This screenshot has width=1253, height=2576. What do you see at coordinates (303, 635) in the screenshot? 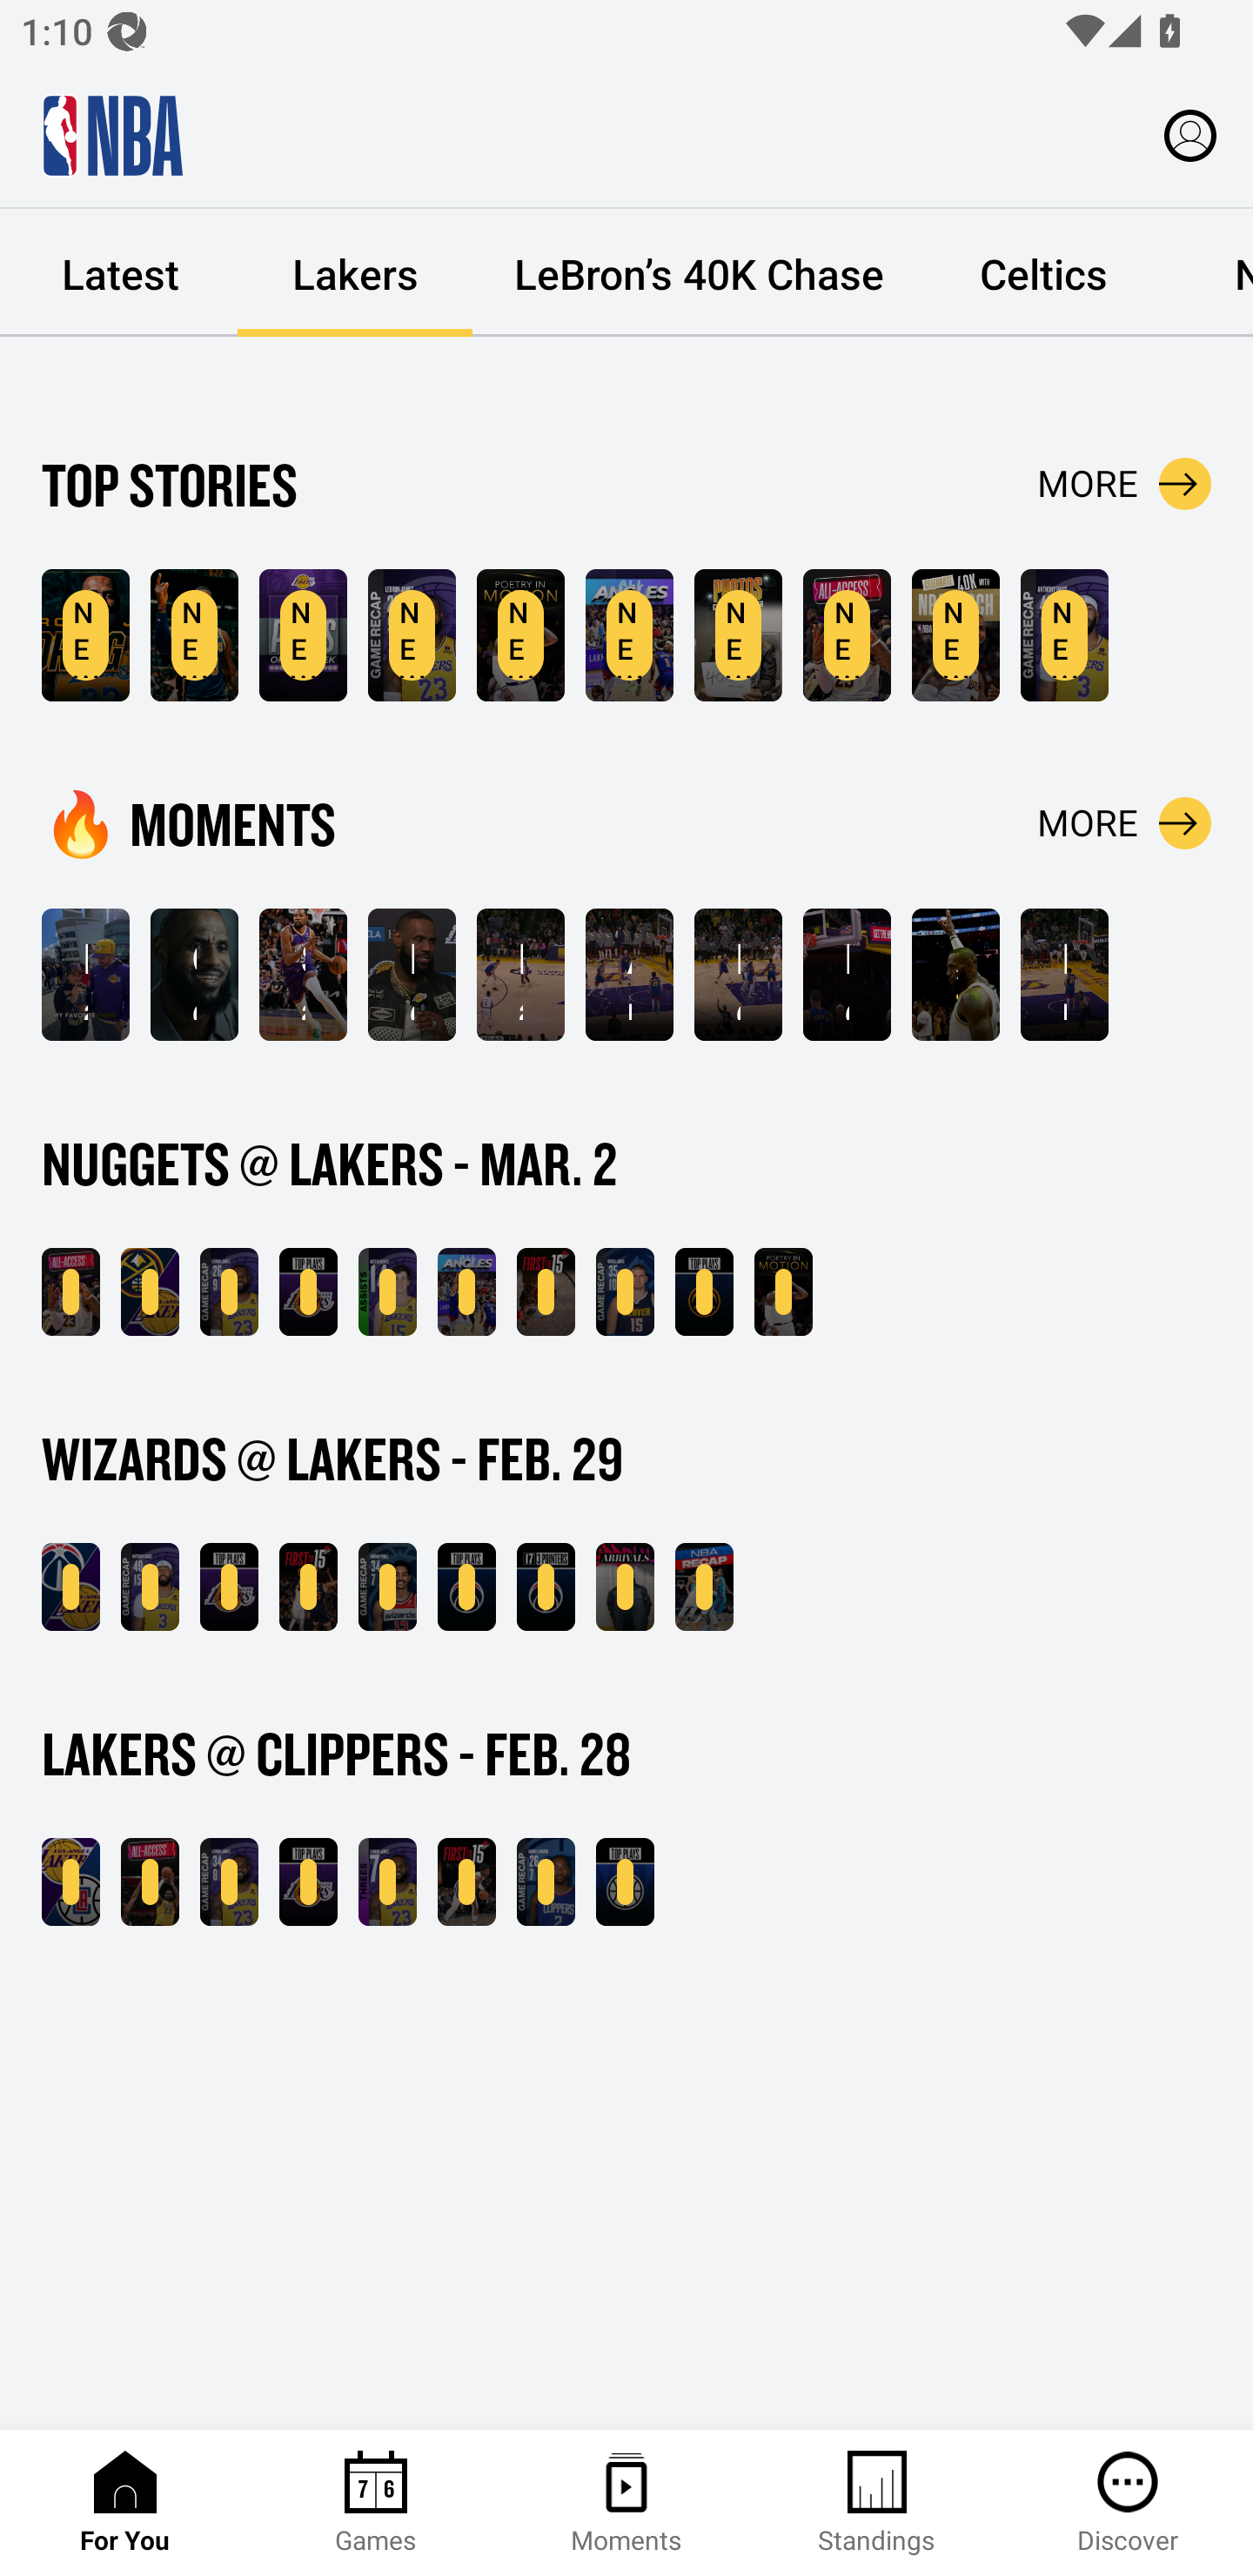
I see `NEW LAL's Top Plays of Week 19` at bounding box center [303, 635].